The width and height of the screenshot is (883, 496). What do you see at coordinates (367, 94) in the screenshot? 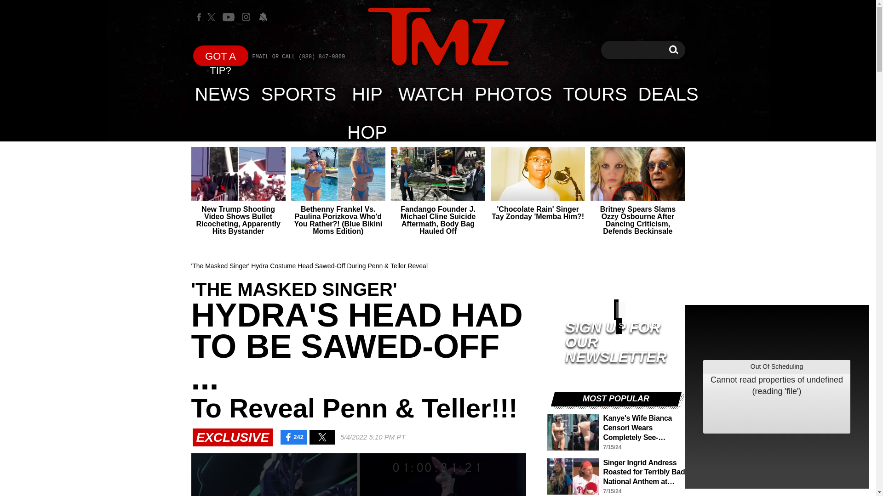
I see `GOT A TIP?` at bounding box center [367, 94].